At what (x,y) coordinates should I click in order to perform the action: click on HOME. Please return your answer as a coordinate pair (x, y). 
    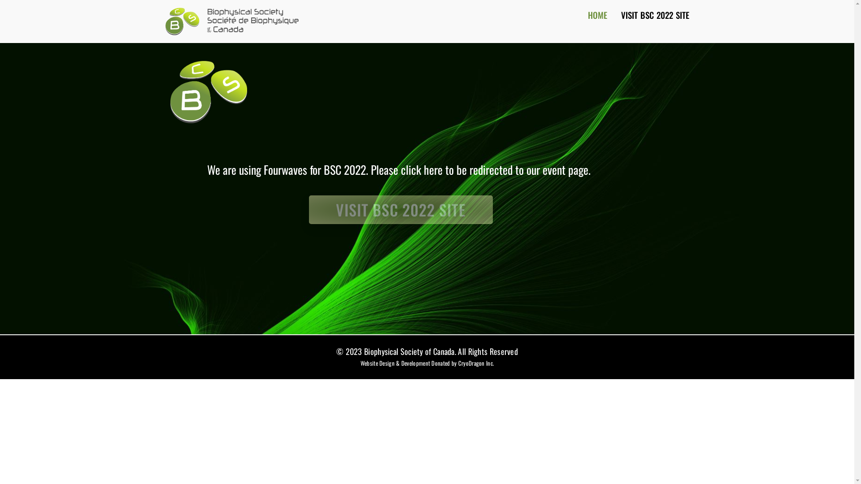
    Looking at the image, I should click on (598, 15).